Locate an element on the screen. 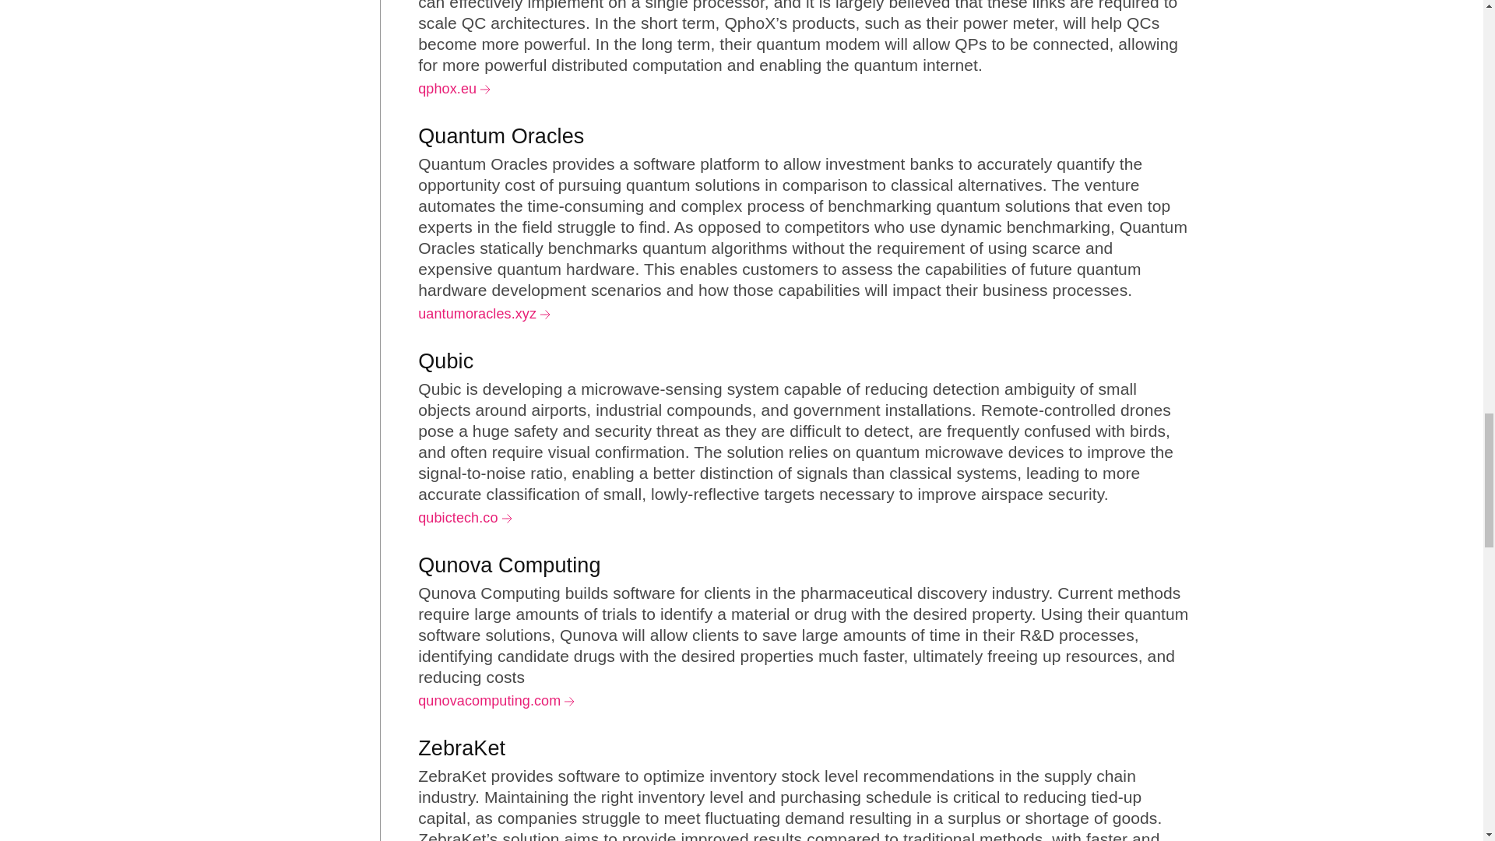 The image size is (1495, 841). uantumoracles.xyz is located at coordinates (484, 313).